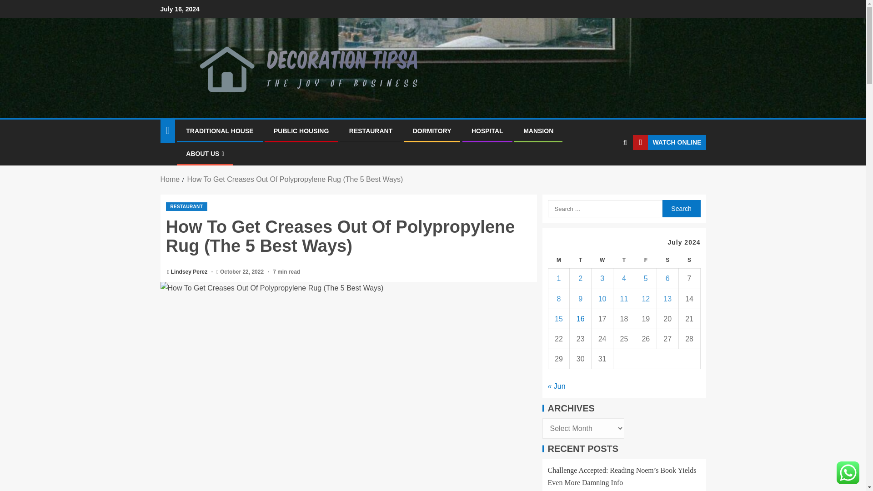  I want to click on Search, so click(607, 170).